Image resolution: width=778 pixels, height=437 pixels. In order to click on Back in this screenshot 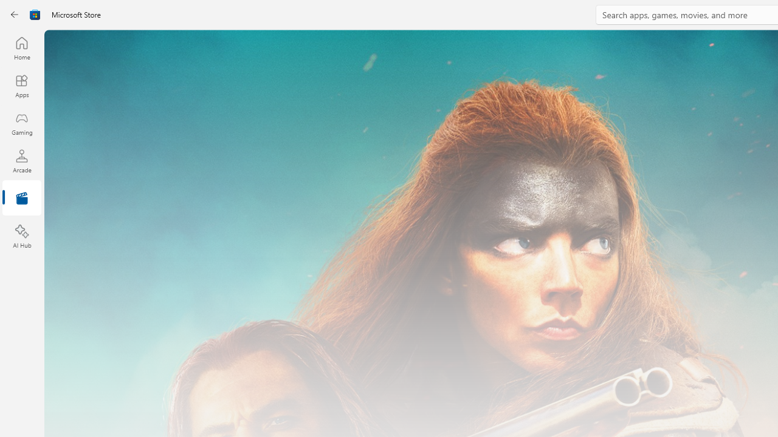, I will do `click(15, 15)`.